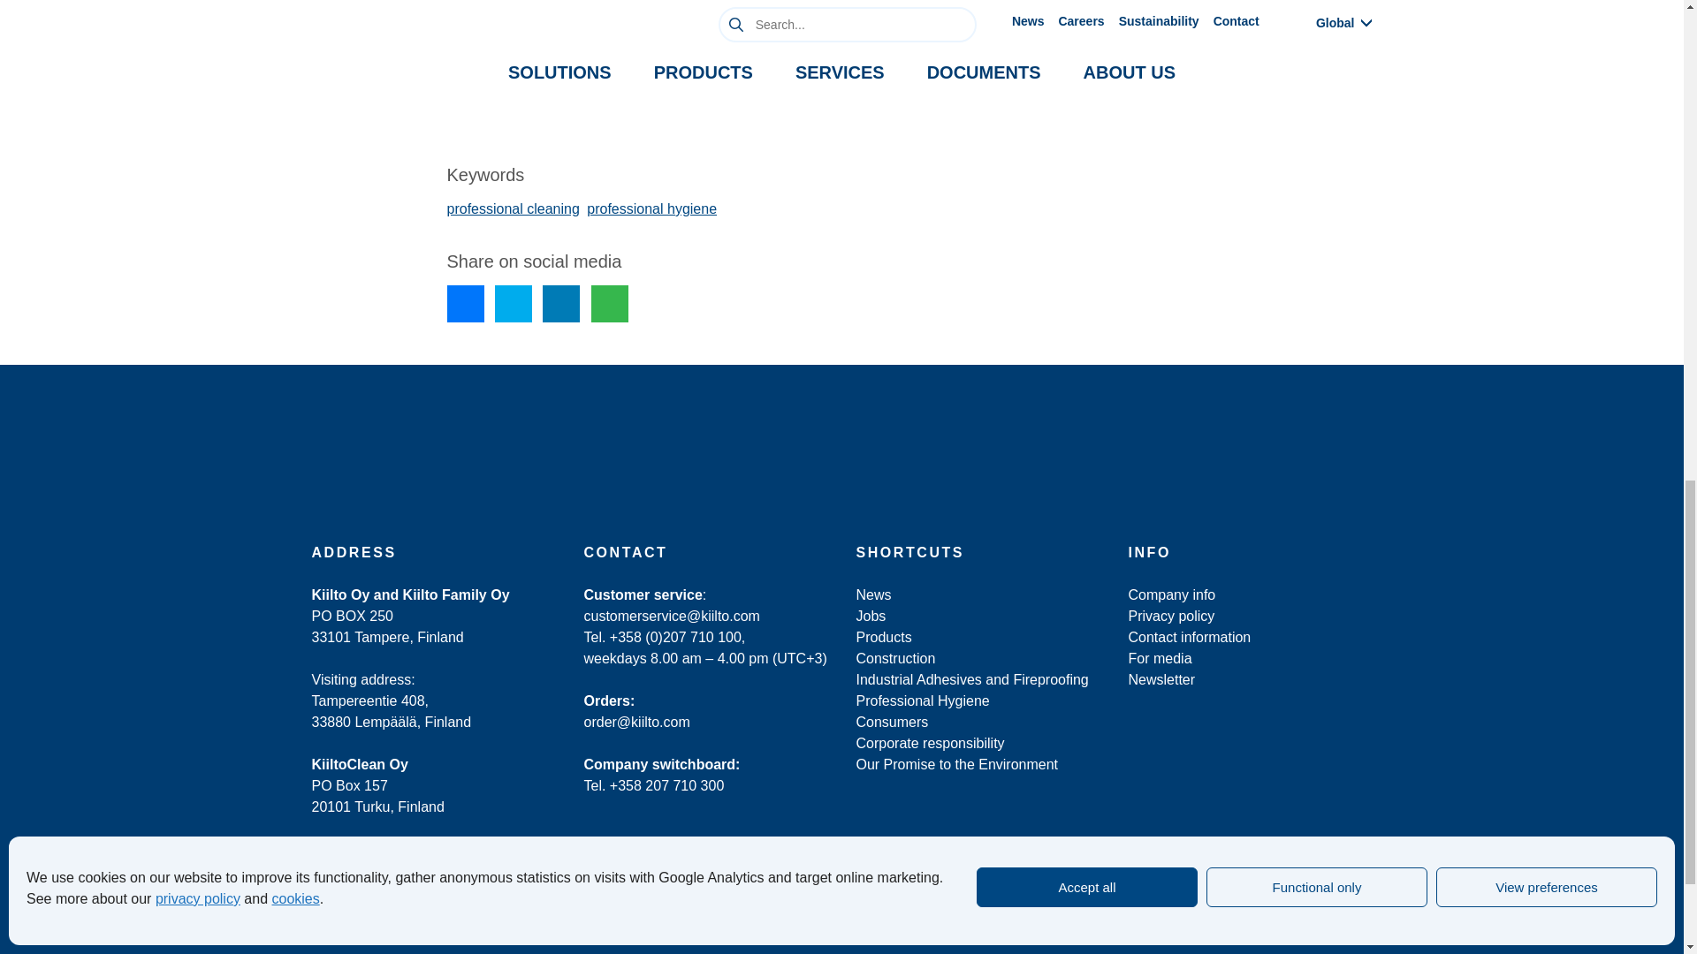 Image resolution: width=1697 pixels, height=954 pixels. Describe the element at coordinates (1200, 793) in the screenshot. I see `Twitter` at that location.